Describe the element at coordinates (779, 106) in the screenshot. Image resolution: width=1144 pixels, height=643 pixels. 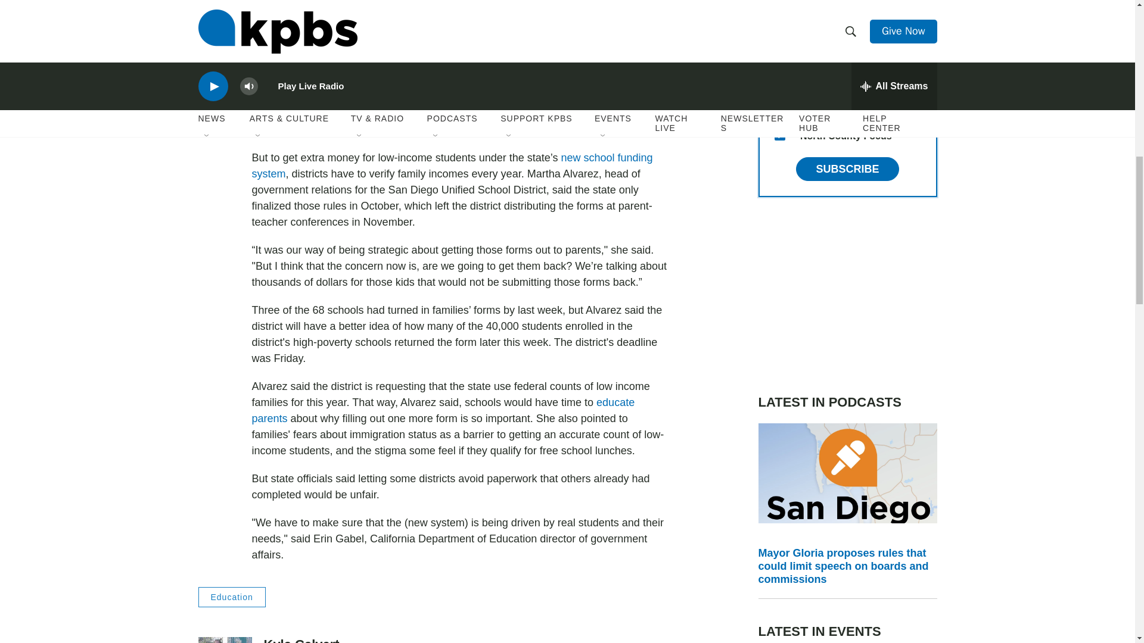
I see `8` at that location.